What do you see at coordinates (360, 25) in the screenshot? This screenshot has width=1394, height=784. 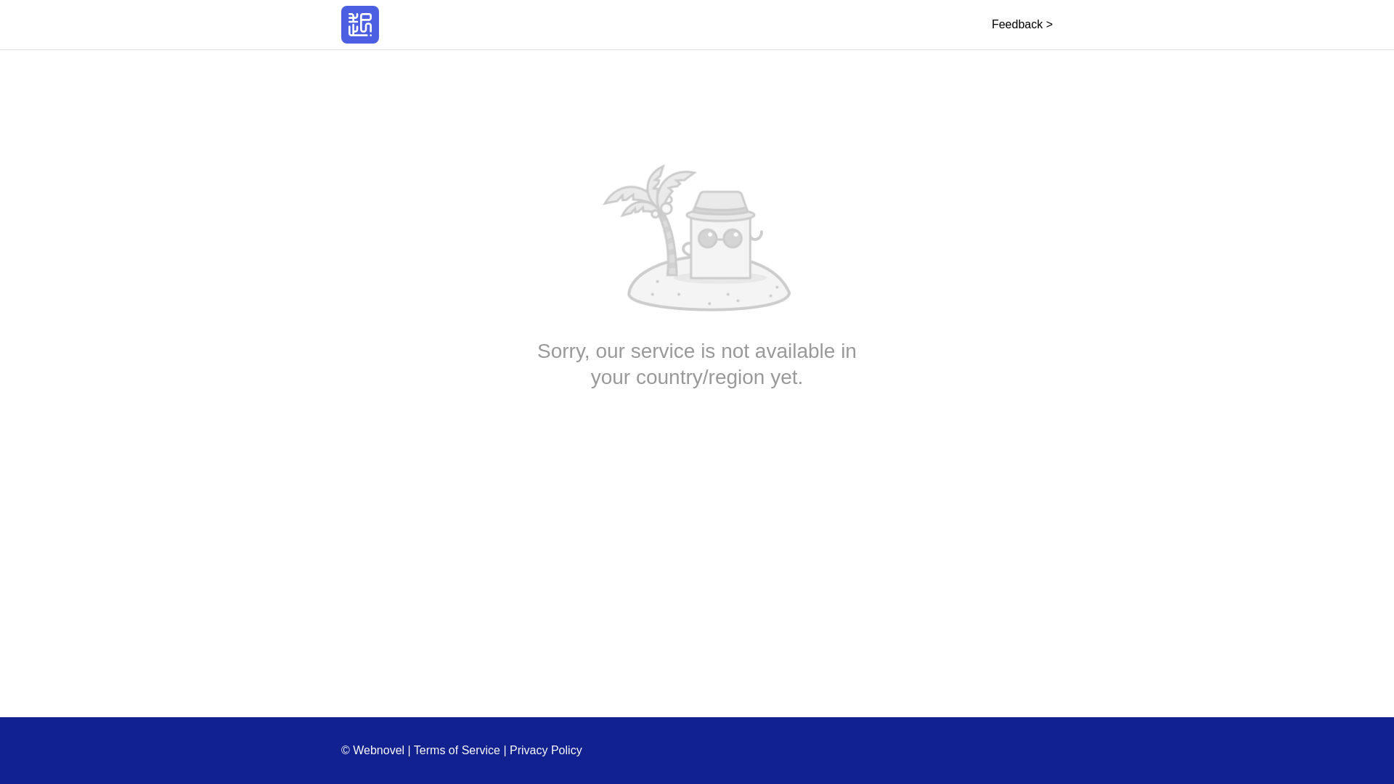 I see `Webnovel` at bounding box center [360, 25].